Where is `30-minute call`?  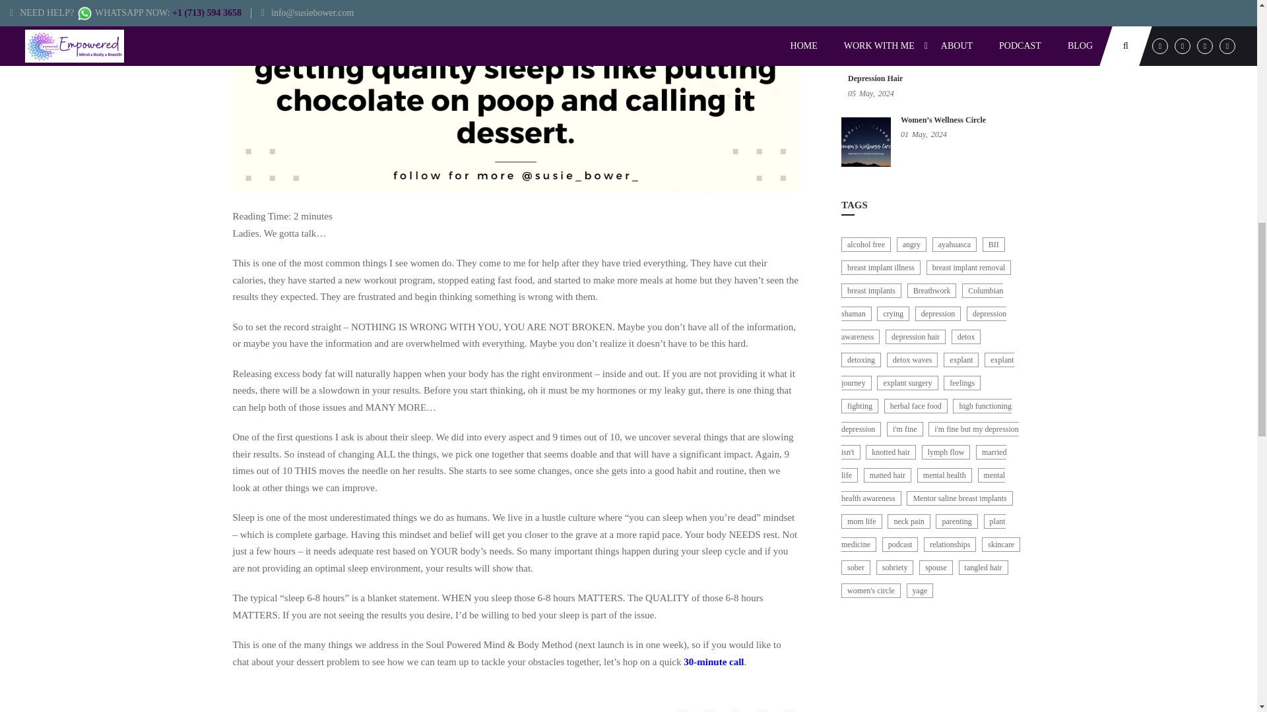 30-minute call is located at coordinates (714, 661).